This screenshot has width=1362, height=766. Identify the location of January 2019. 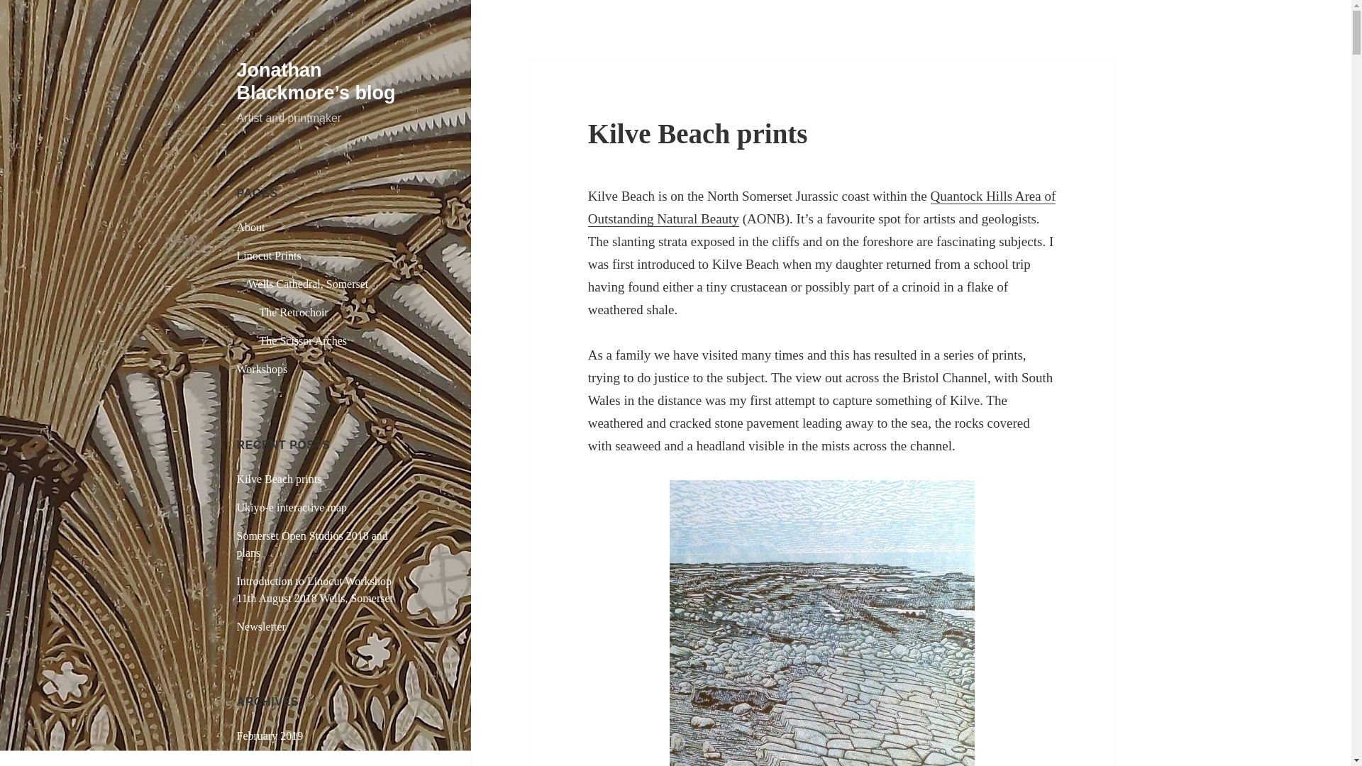
(267, 762).